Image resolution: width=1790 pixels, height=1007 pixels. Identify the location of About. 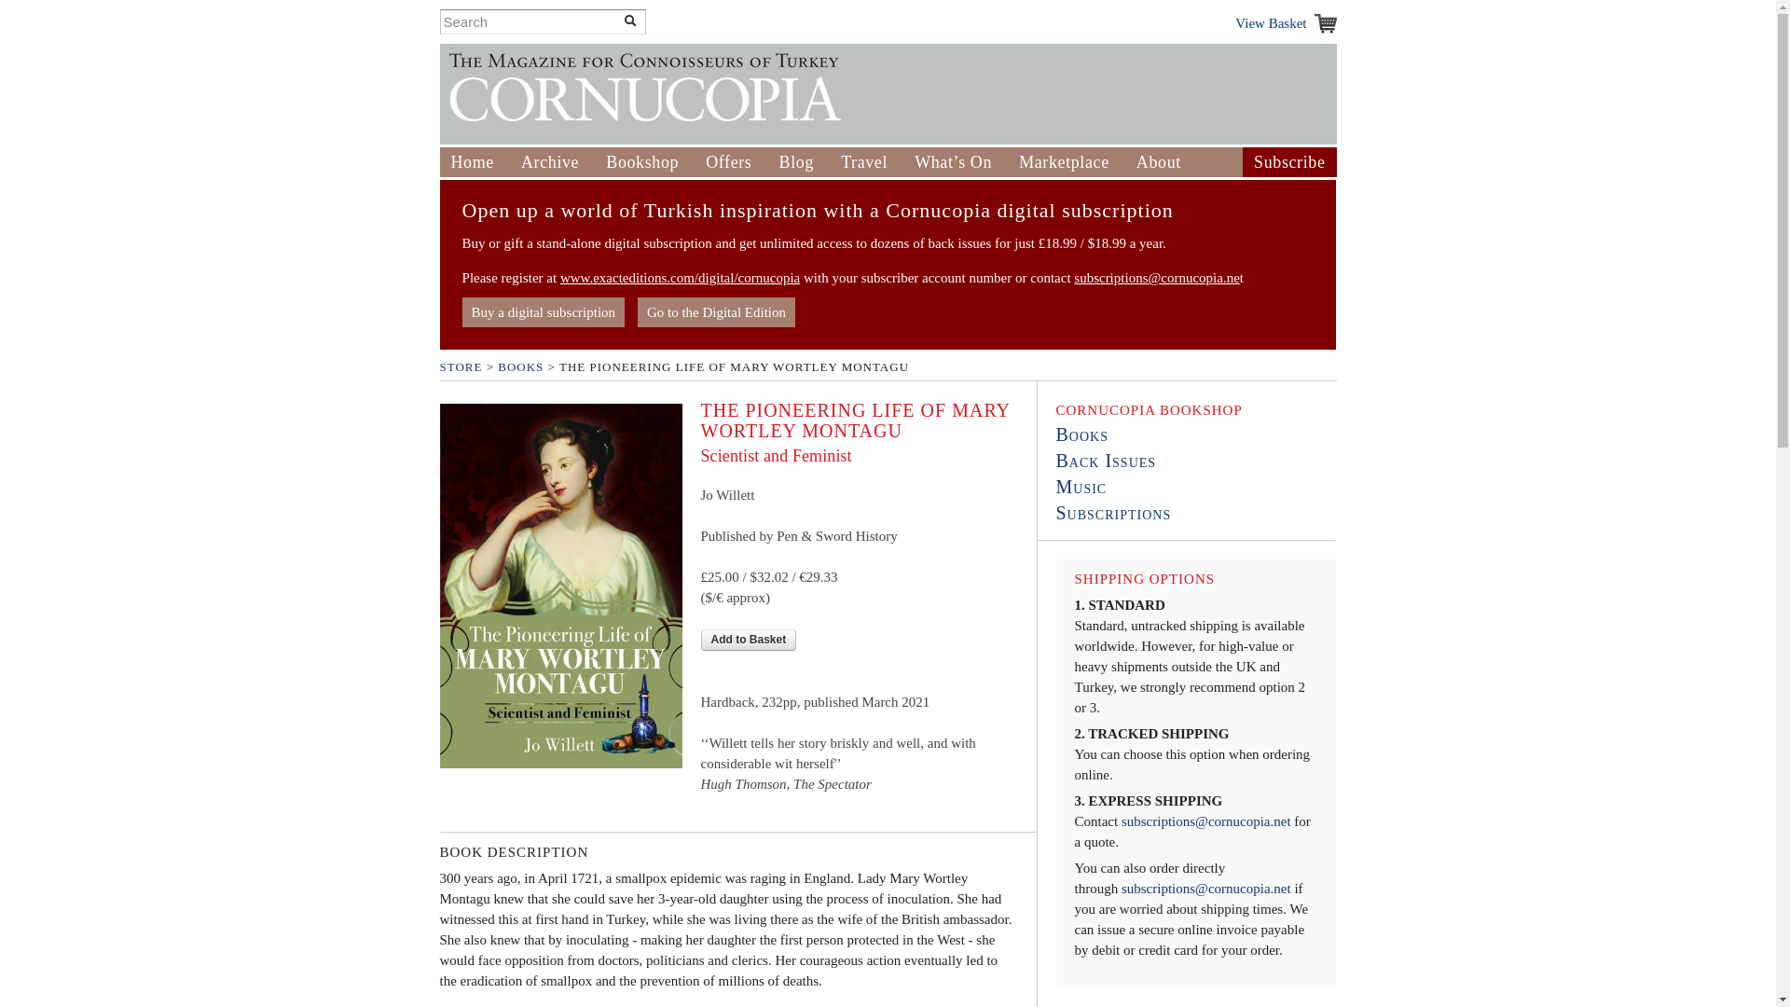
(1159, 162).